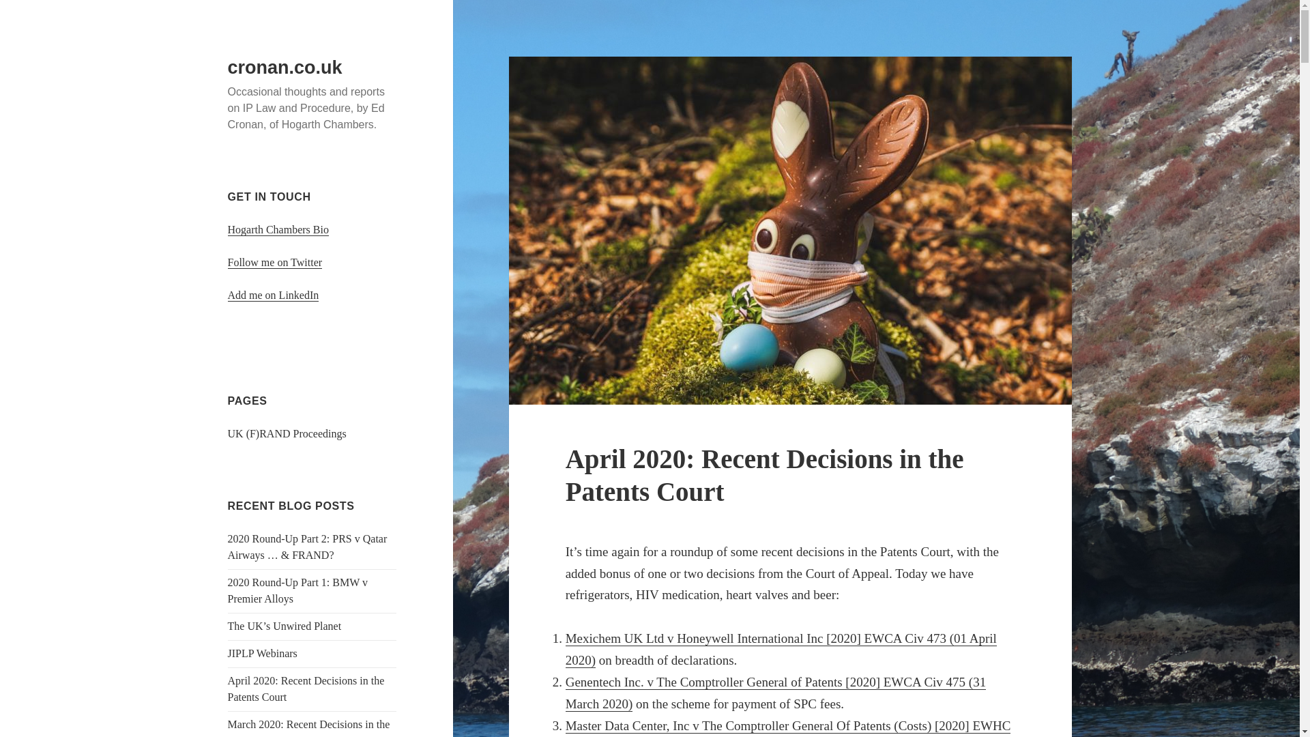  I want to click on April 2020: Recent Decisions in the Patents Court, so click(306, 689).